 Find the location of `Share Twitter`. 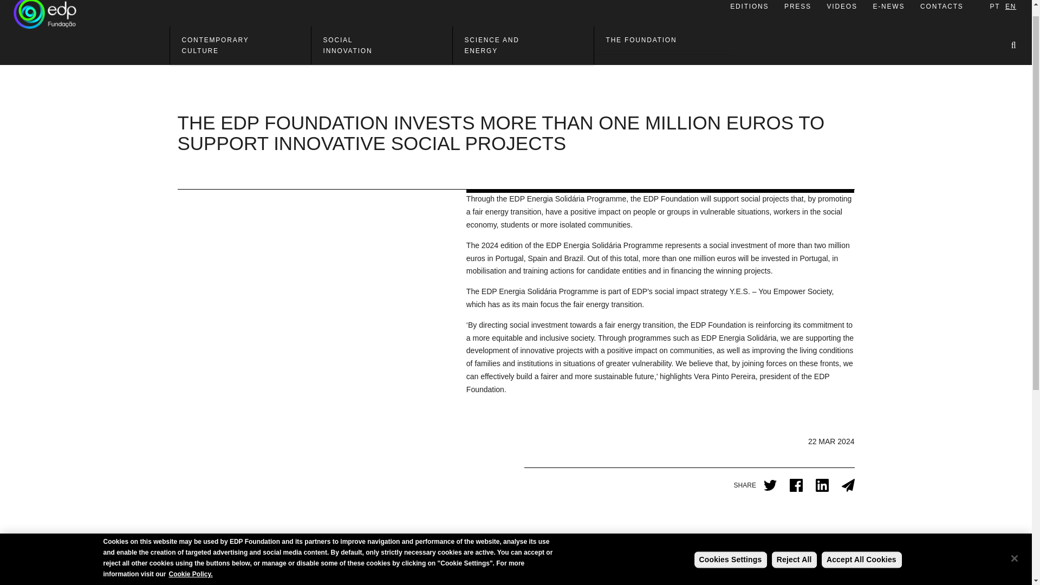

Share Twitter is located at coordinates (770, 485).